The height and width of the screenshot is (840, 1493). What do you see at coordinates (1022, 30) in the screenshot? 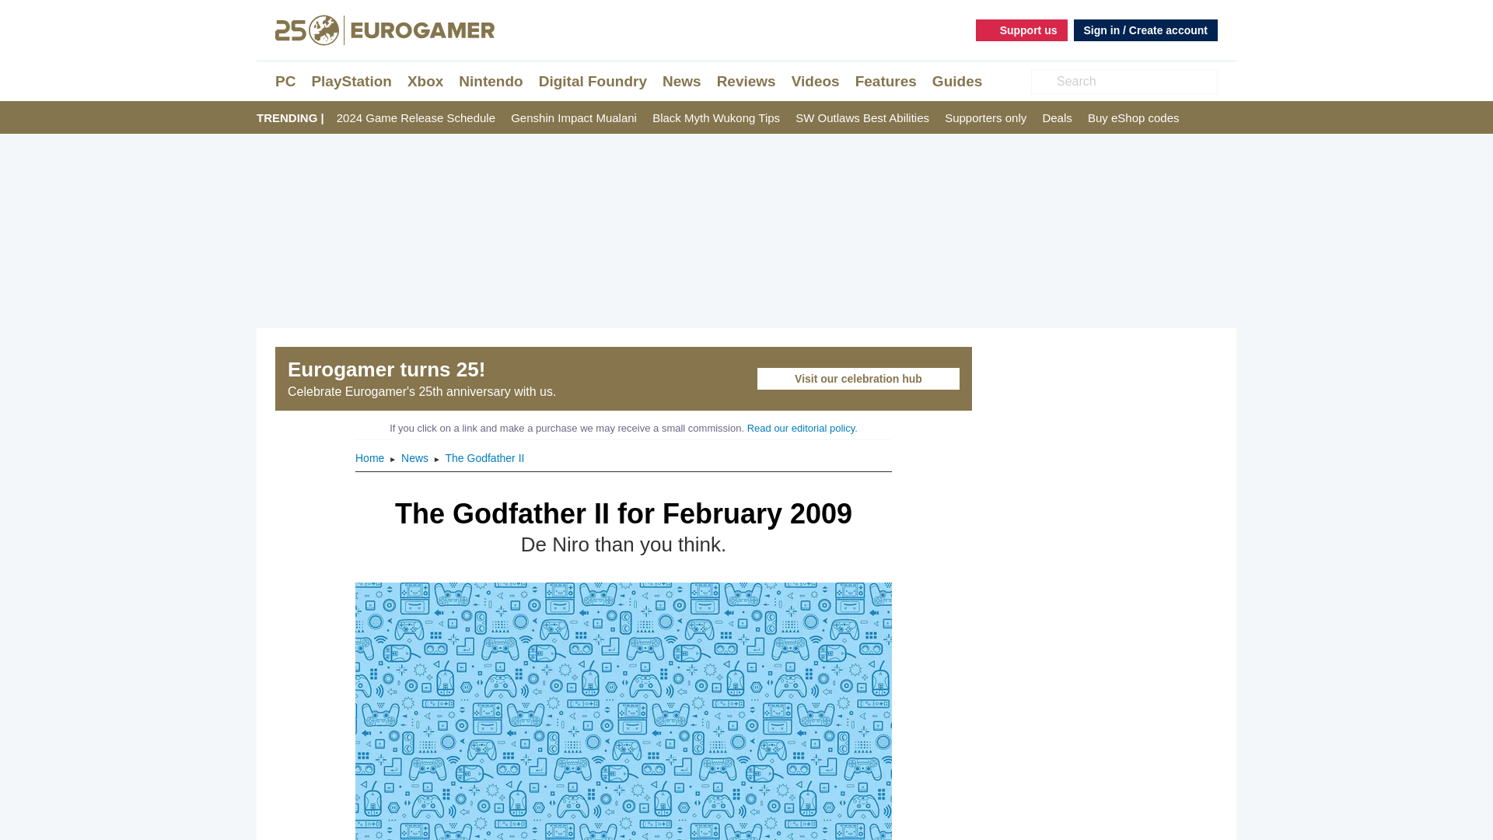
I see `Support us` at bounding box center [1022, 30].